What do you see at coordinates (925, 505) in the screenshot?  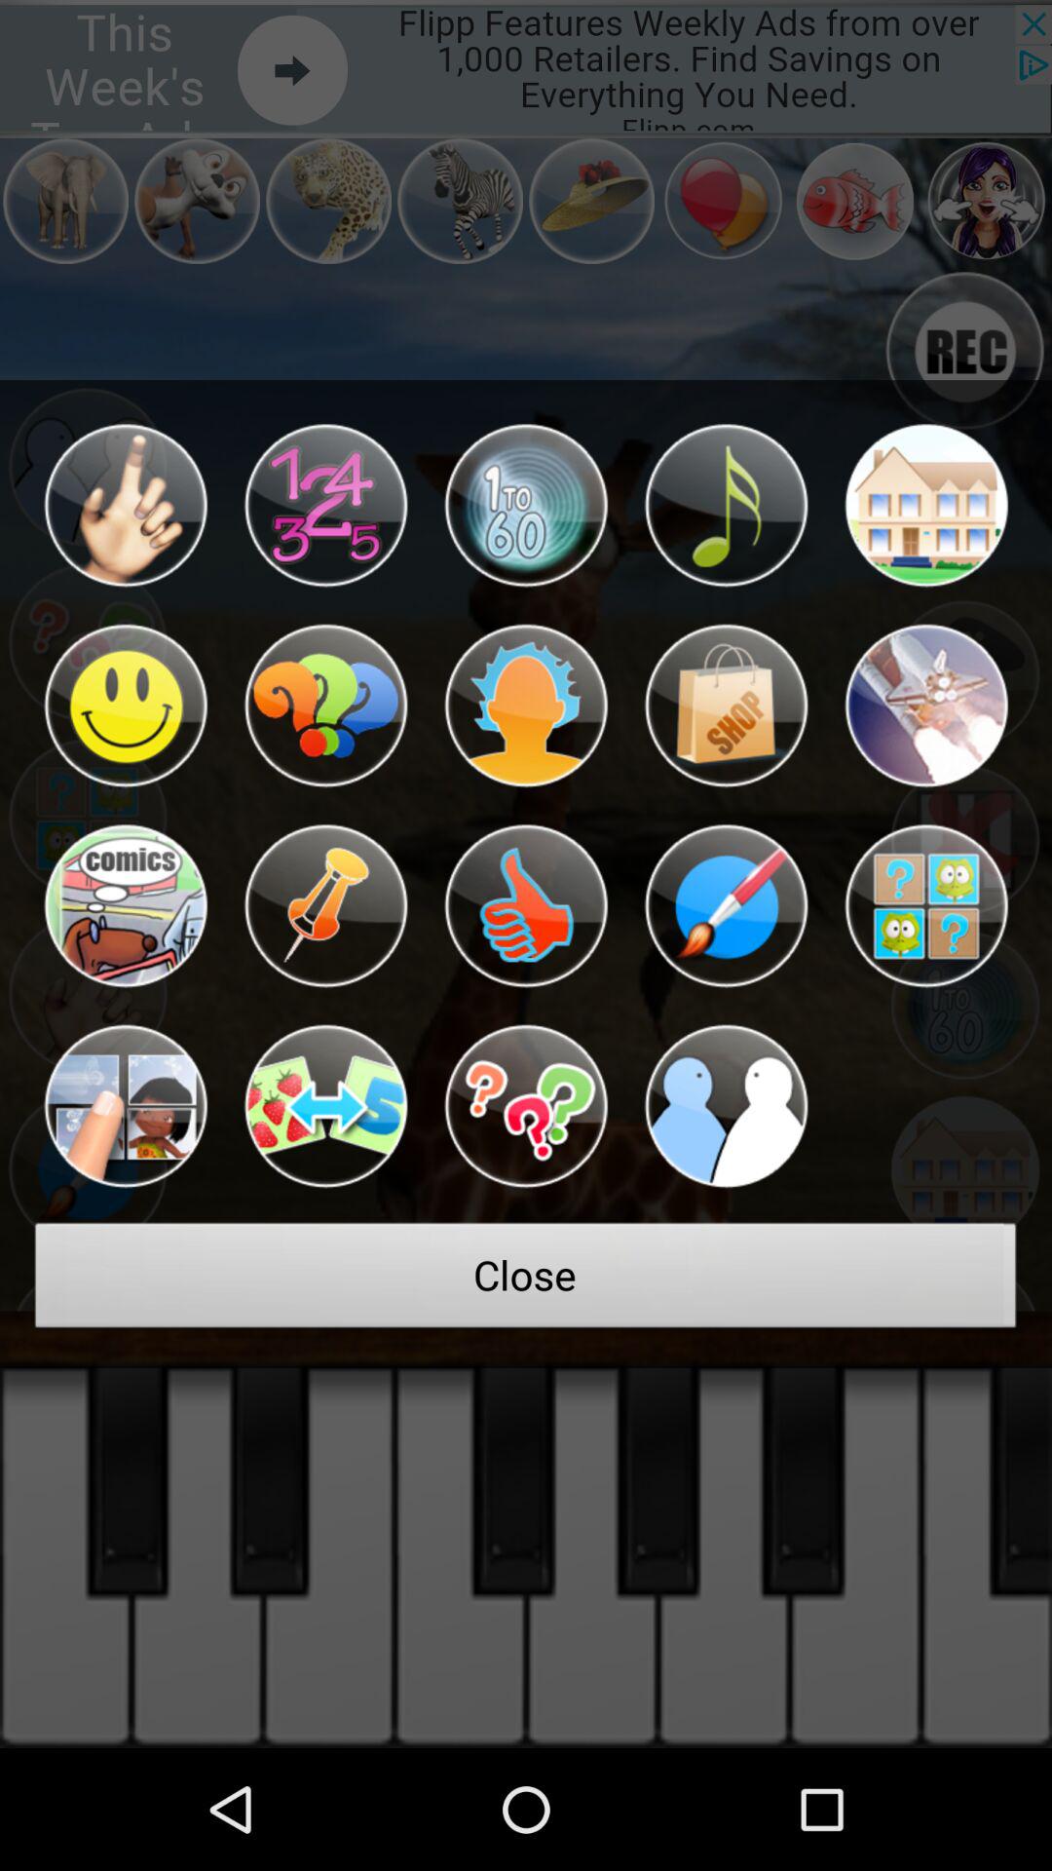 I see `click on house rate` at bounding box center [925, 505].